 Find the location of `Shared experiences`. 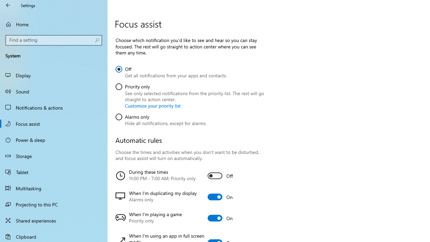

Shared experiences is located at coordinates (54, 220).